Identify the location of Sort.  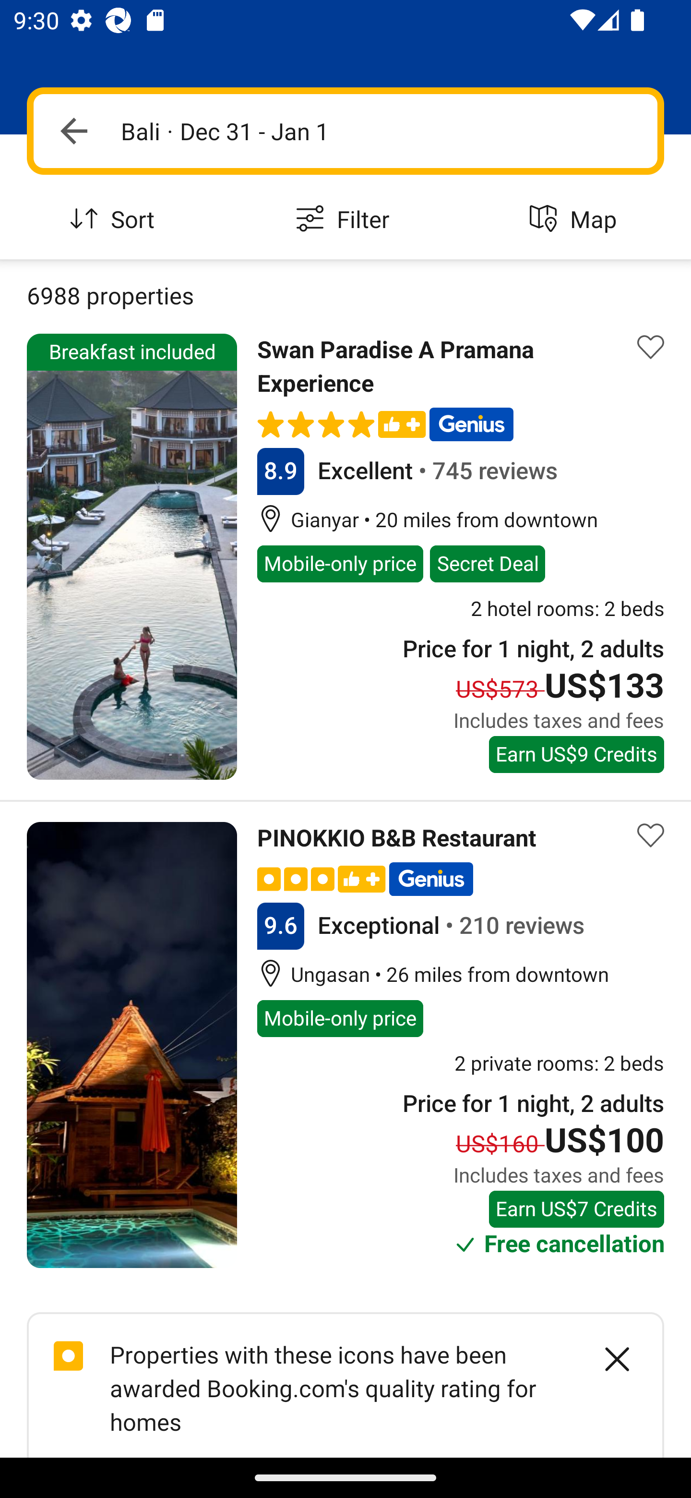
(115, 220).